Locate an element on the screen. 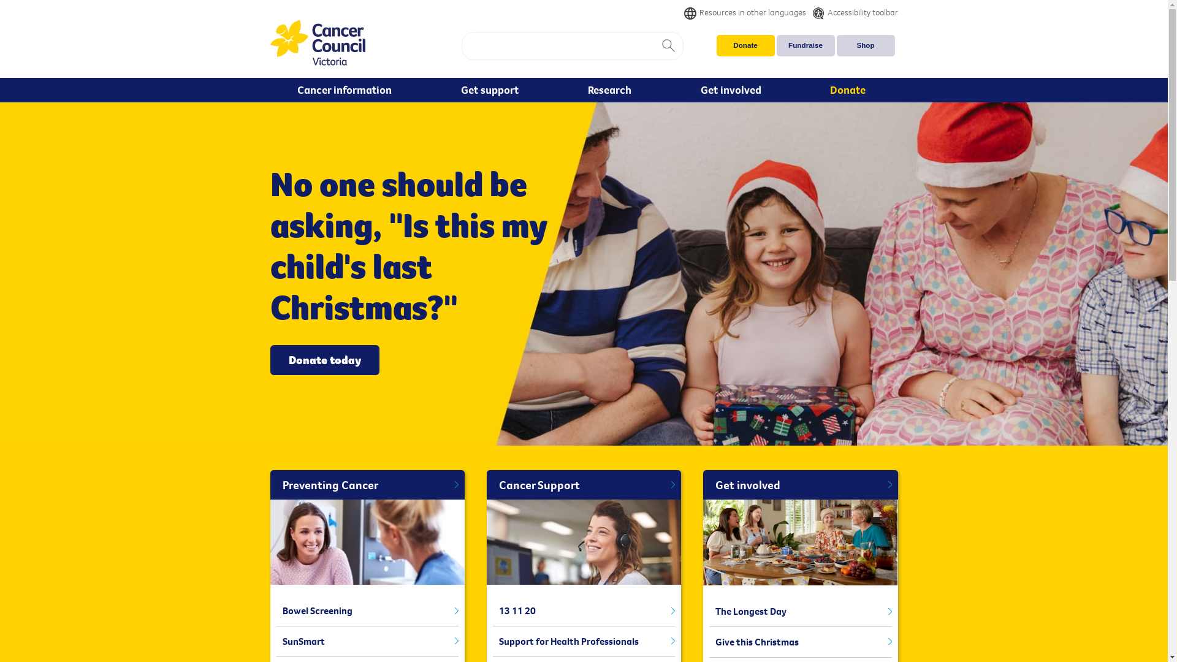 Image resolution: width=1177 pixels, height=662 pixels. Bowel Screening is located at coordinates (367, 611).